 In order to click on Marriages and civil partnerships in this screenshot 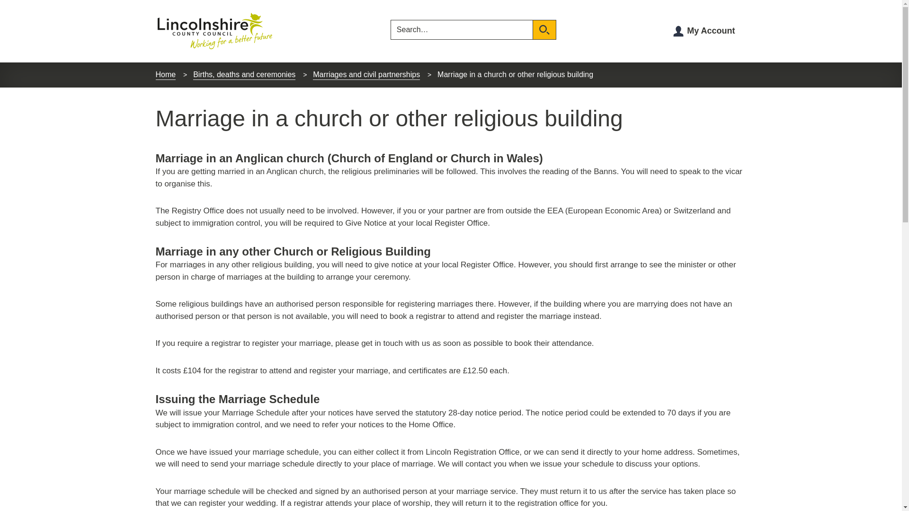, I will do `click(366, 75)`.